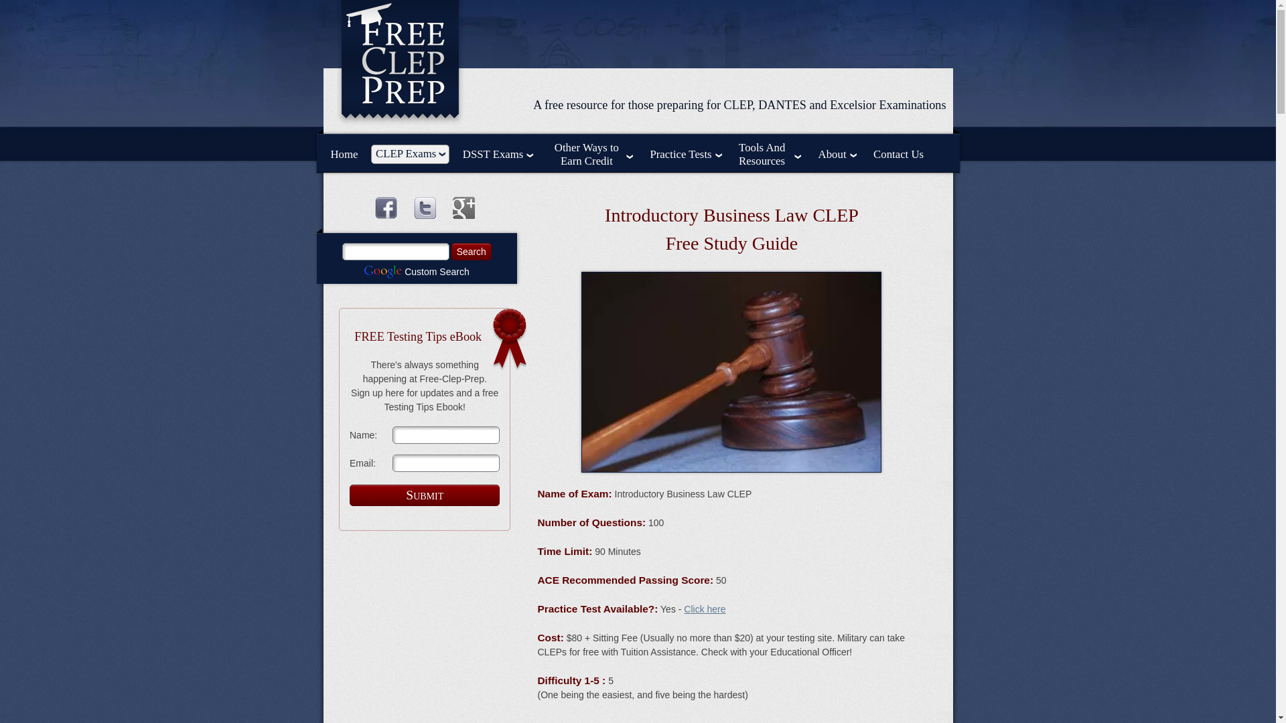 This screenshot has width=1286, height=723. Describe the element at coordinates (685, 155) in the screenshot. I see `Practice Tests` at that location.